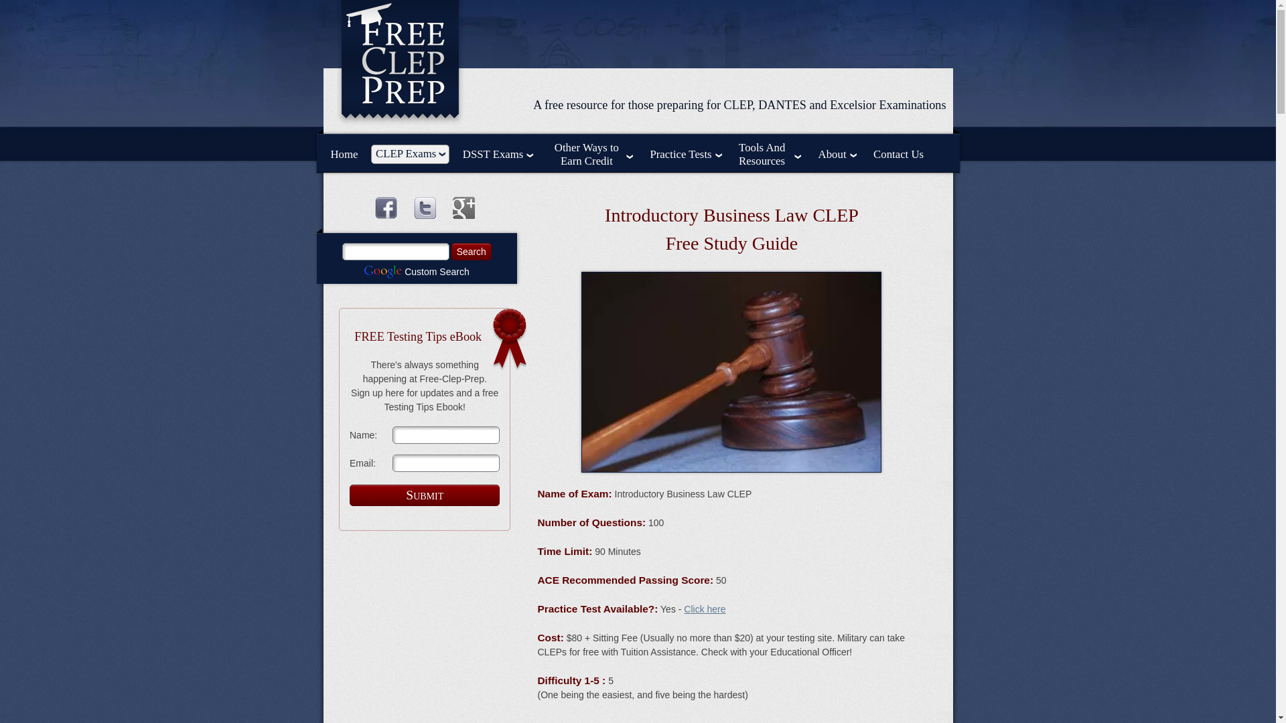 This screenshot has width=1286, height=723. Describe the element at coordinates (685, 155) in the screenshot. I see `Practice Tests` at that location.